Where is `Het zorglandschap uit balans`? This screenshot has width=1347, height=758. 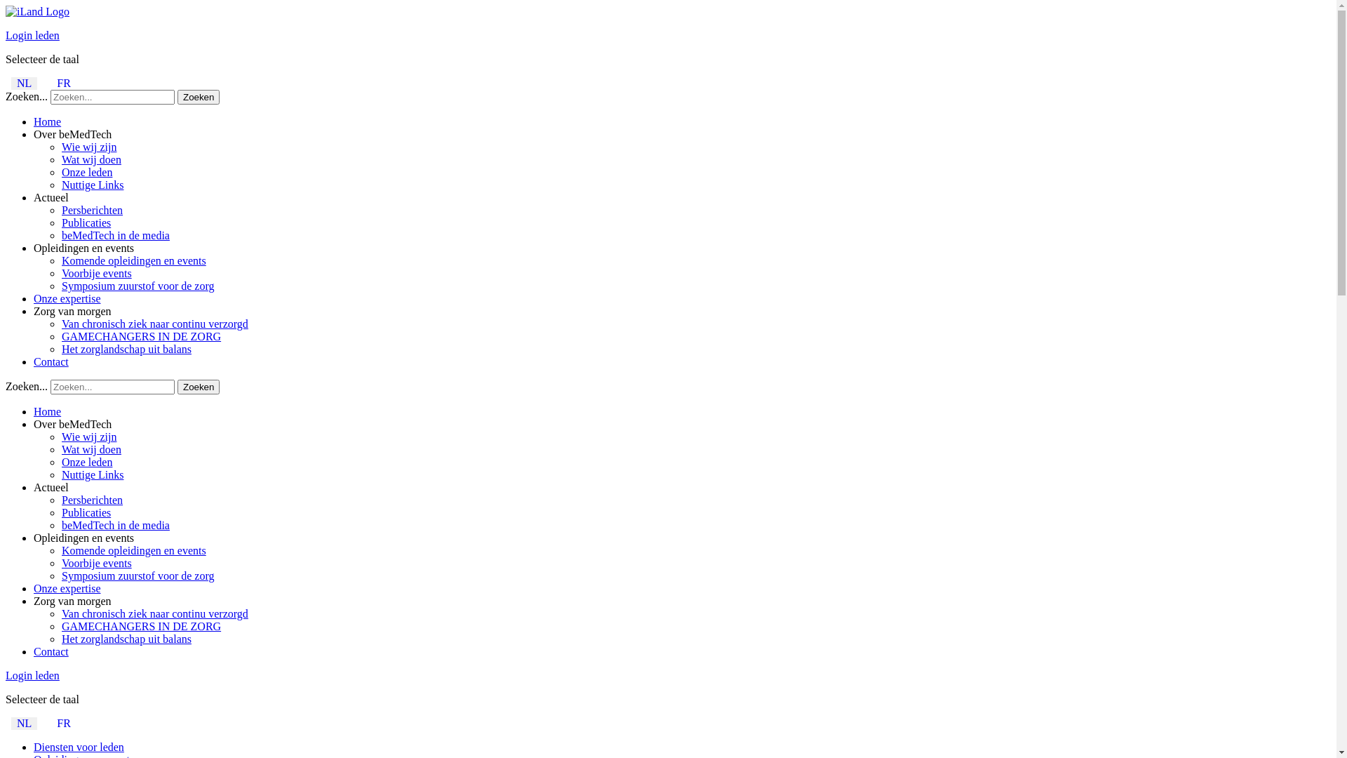 Het zorglandschap uit balans is located at coordinates (126, 350).